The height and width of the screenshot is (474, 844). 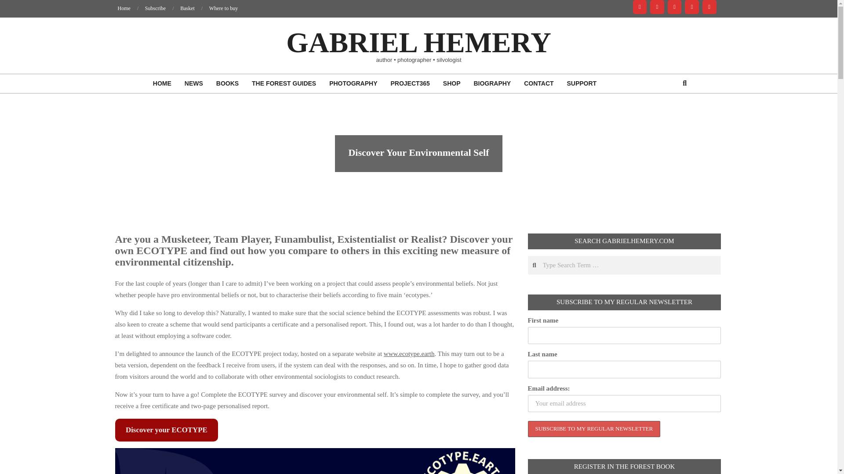 What do you see at coordinates (582, 83) in the screenshot?
I see `SUPPORT` at bounding box center [582, 83].